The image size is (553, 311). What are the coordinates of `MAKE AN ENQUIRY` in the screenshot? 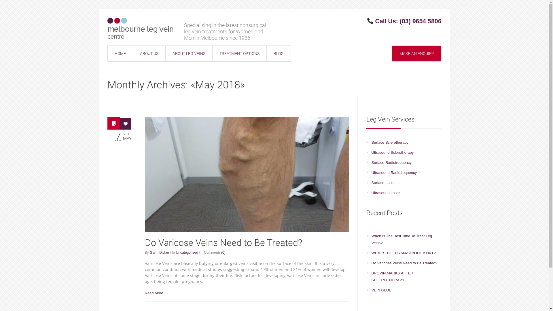 It's located at (416, 54).